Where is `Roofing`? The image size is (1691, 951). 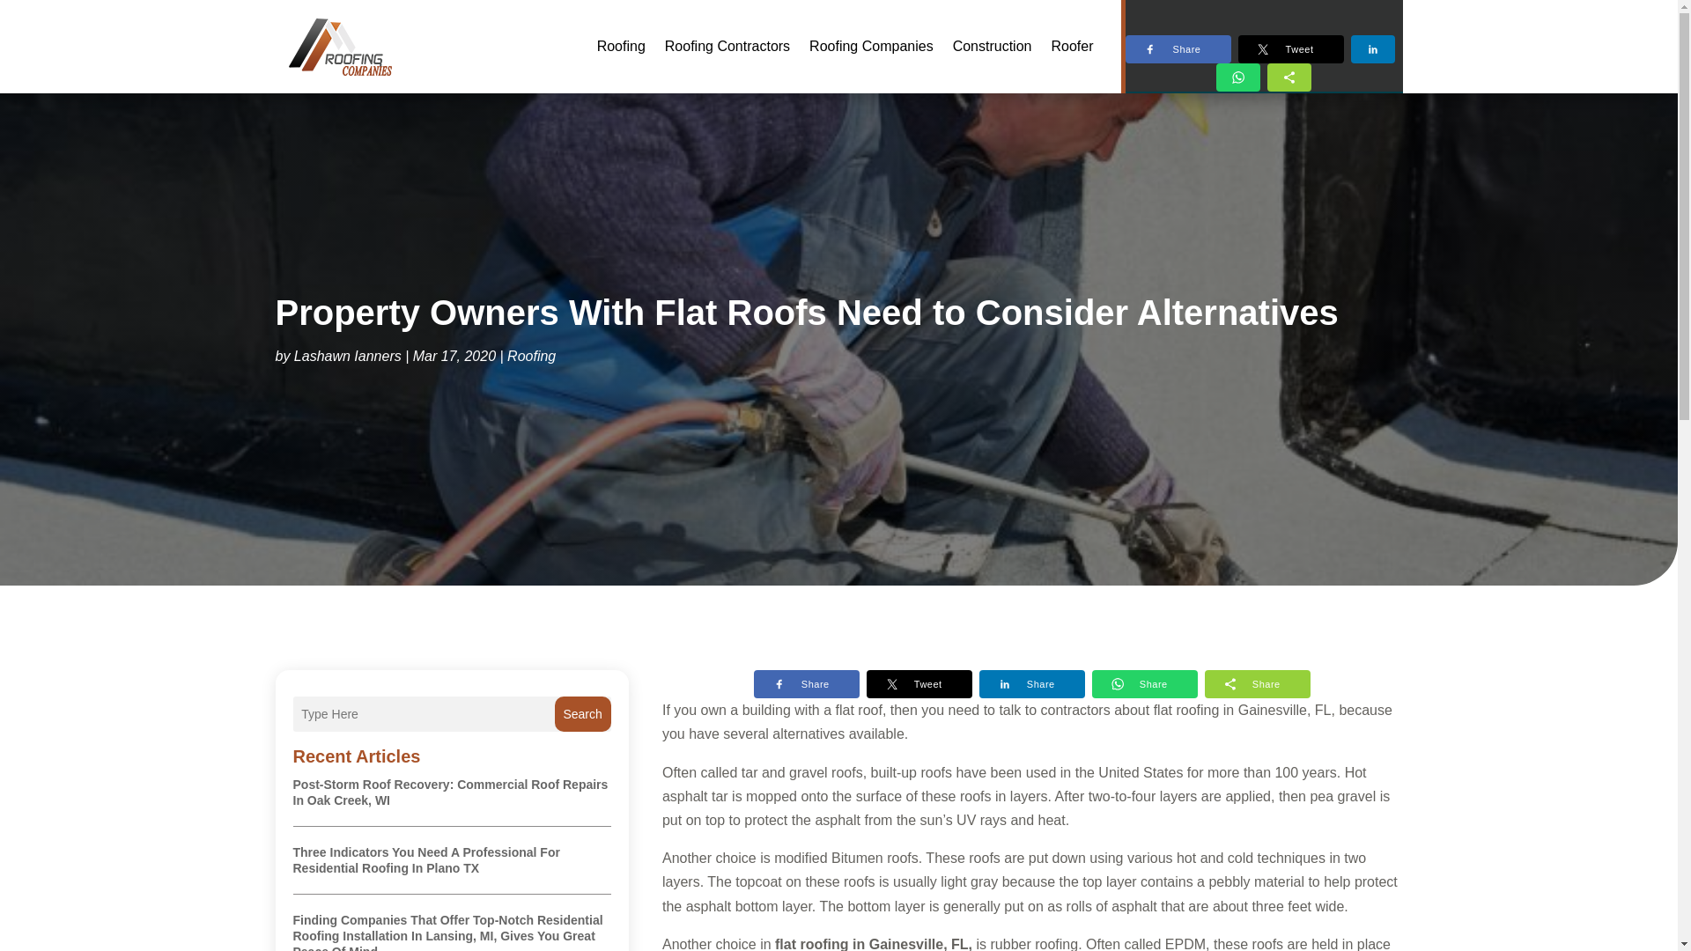
Roofing is located at coordinates (532, 356).